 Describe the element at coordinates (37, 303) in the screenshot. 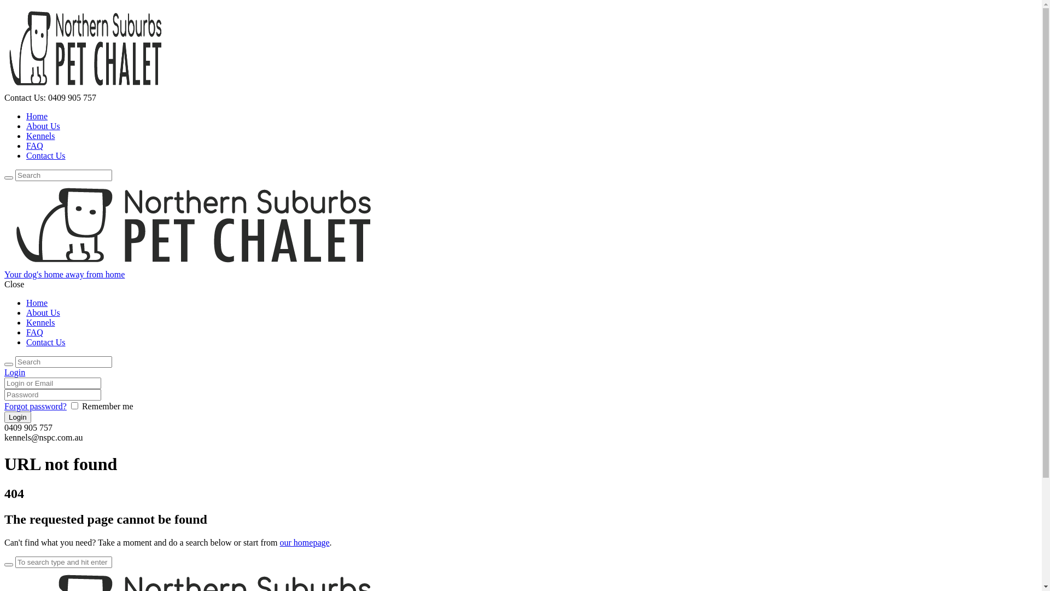

I see `Home` at that location.